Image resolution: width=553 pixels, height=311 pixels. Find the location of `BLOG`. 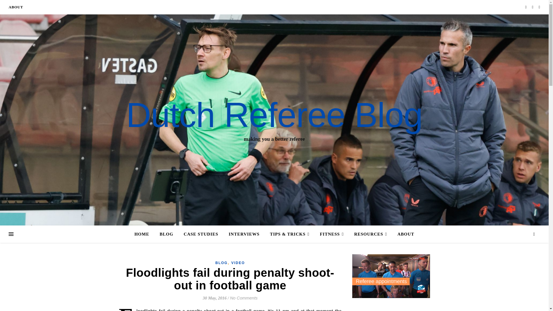

BLOG is located at coordinates (166, 234).